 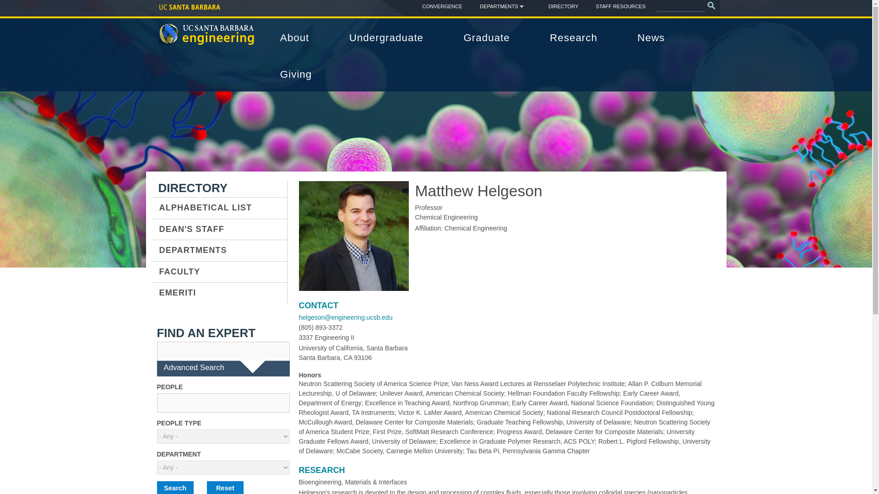 I want to click on Undergraduate, so click(x=391, y=38).